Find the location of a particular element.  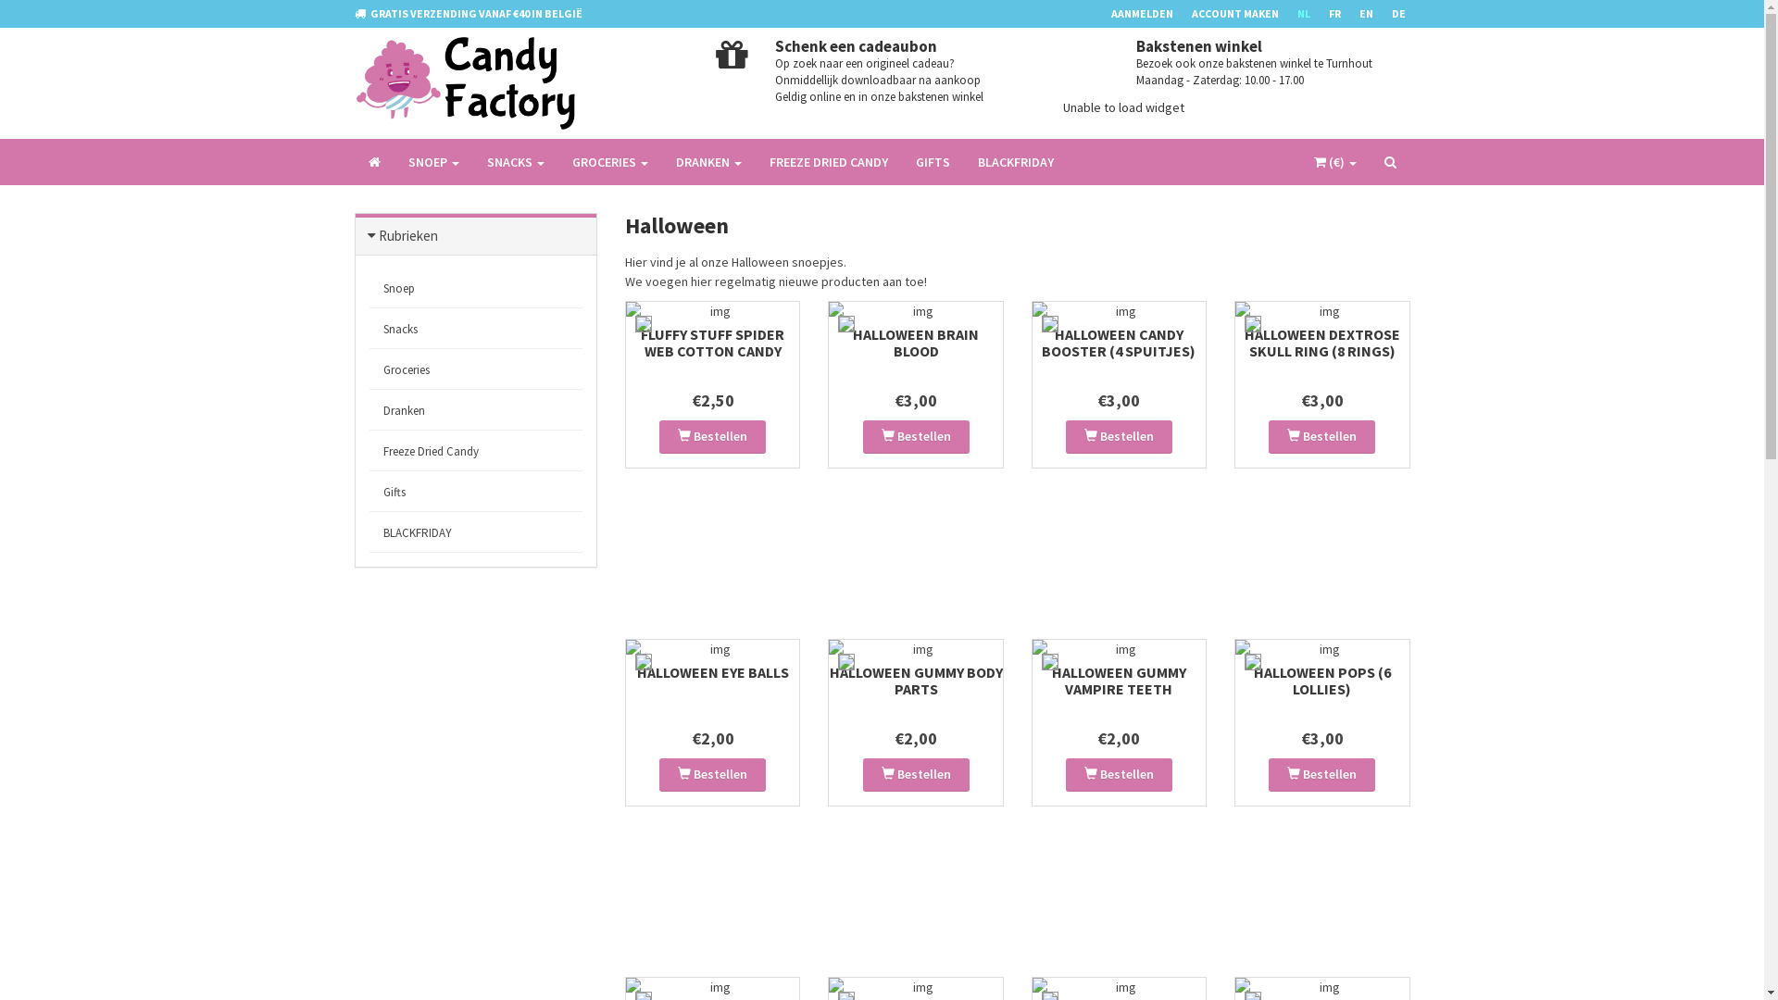

HALLOWEEN CANDY BOOSTER (4 SPUITJES) is located at coordinates (1119, 343).